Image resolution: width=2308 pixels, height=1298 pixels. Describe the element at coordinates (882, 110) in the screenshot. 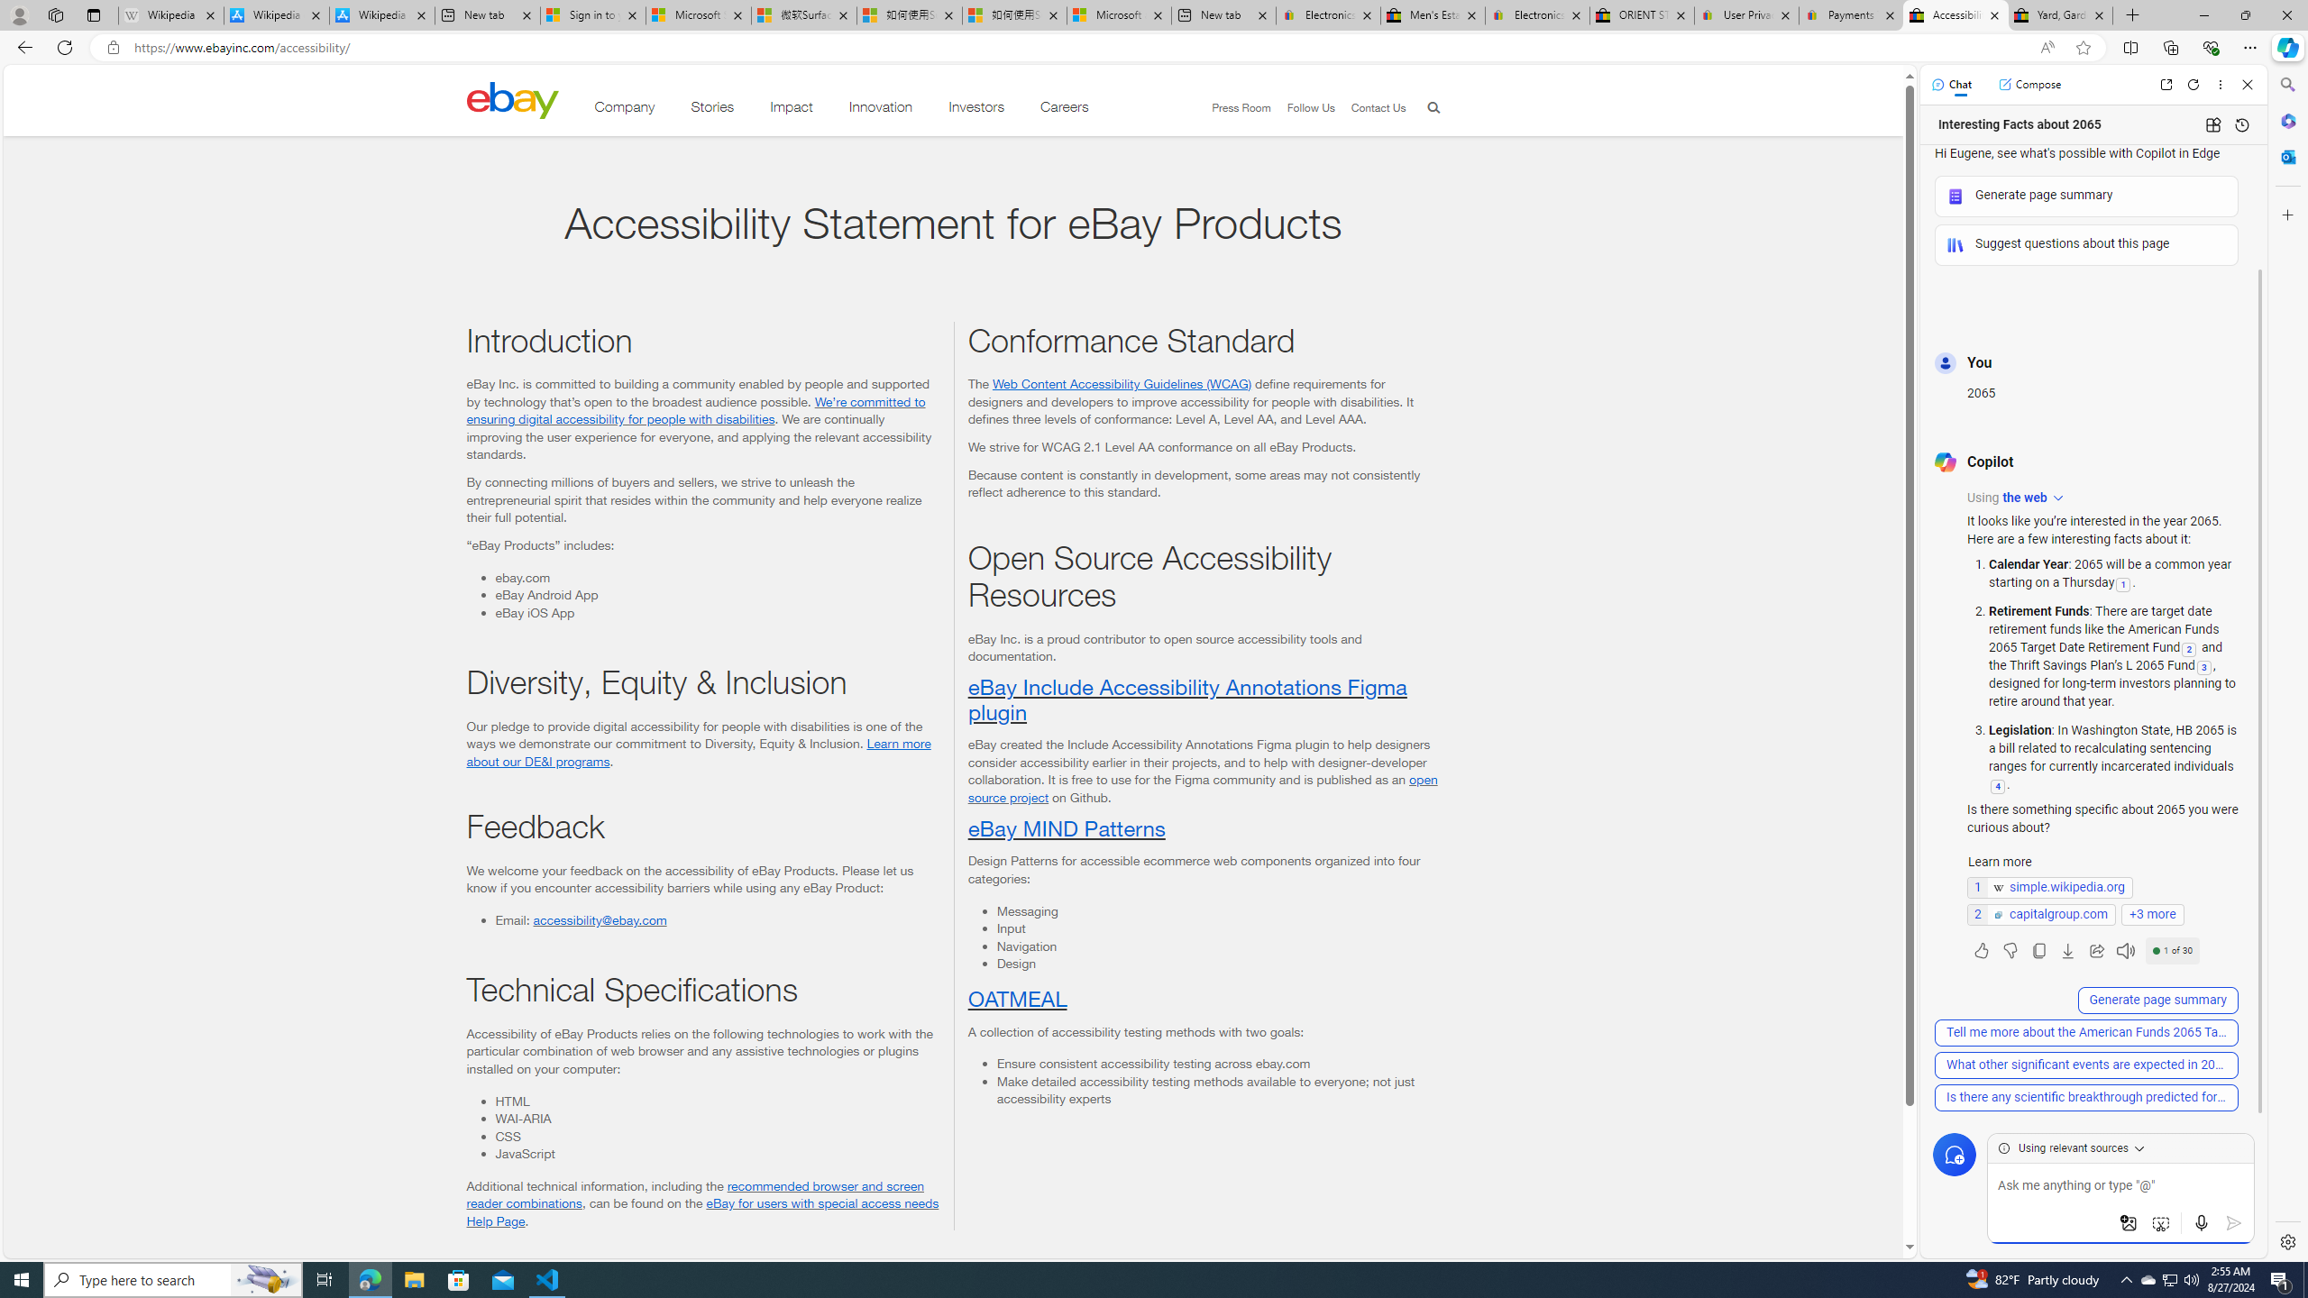

I see `Innovation` at that location.